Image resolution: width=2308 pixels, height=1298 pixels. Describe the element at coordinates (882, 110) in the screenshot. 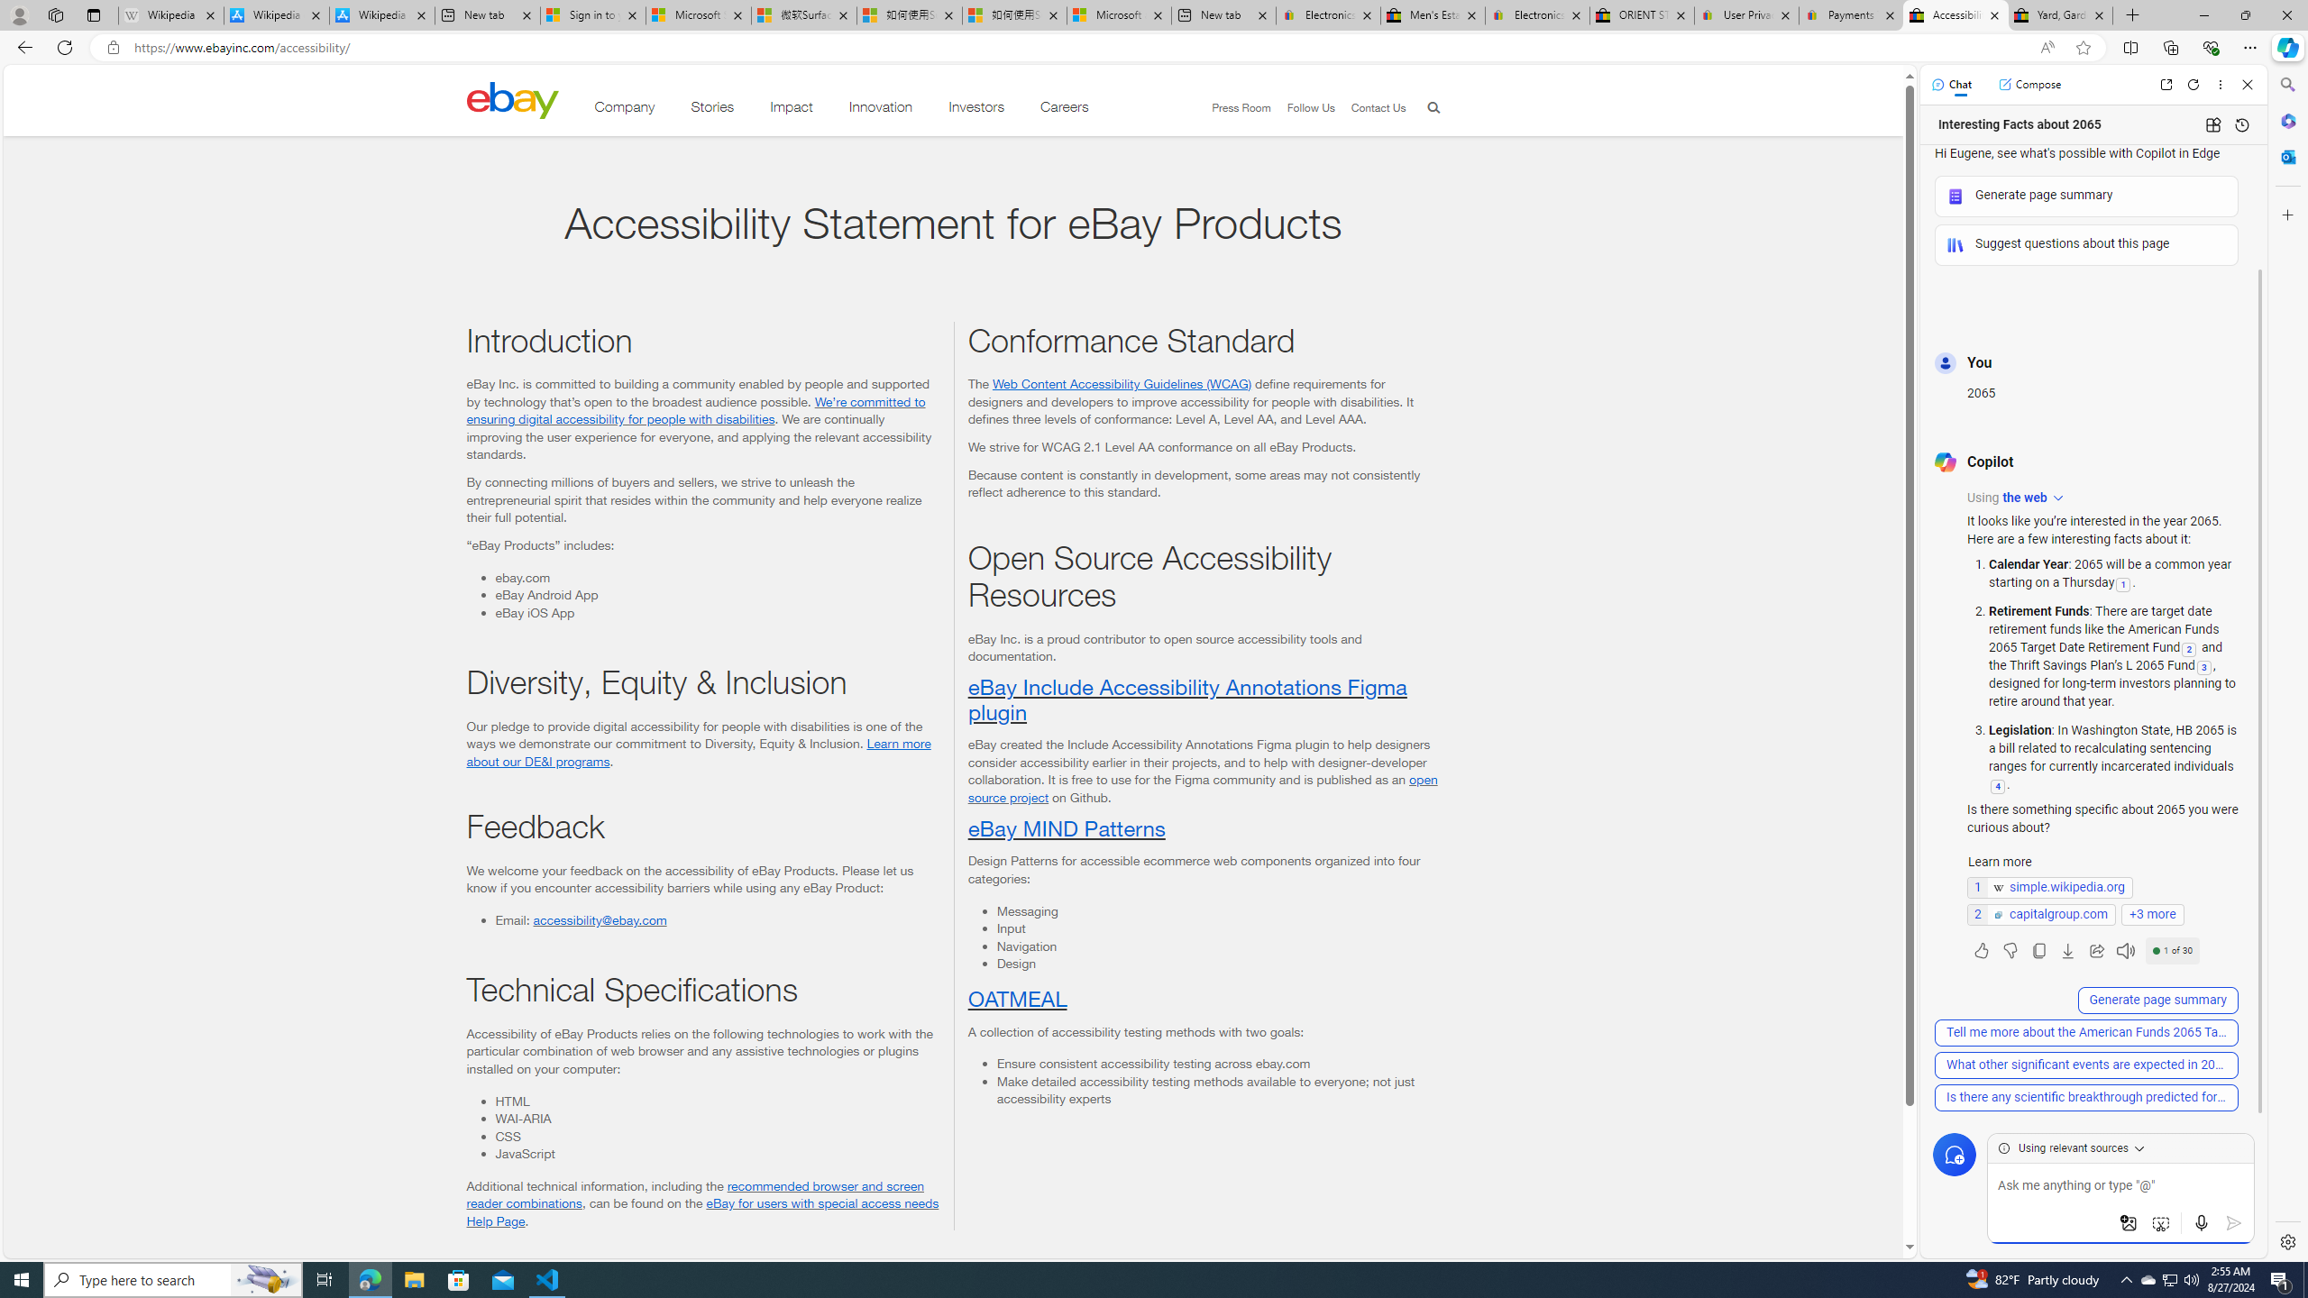

I see `Innovation` at that location.